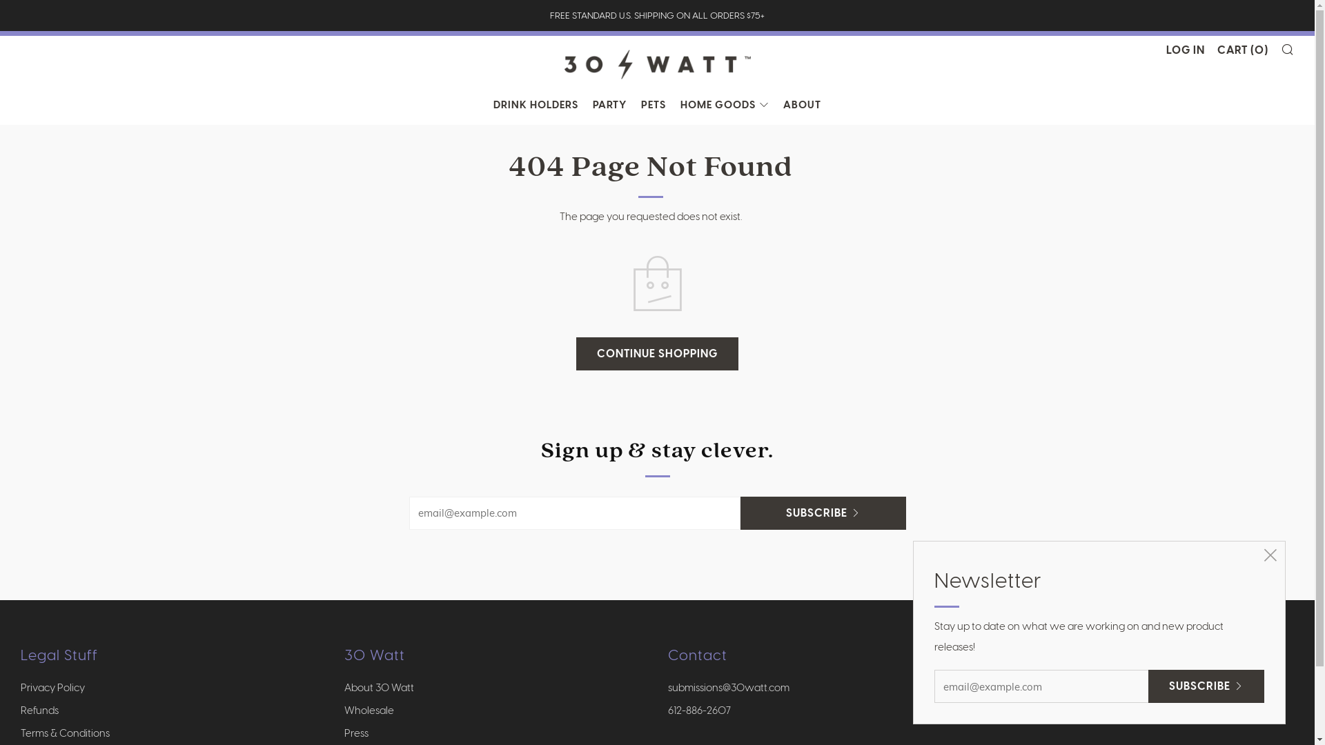 The width and height of the screenshot is (1325, 745). I want to click on Refunds, so click(40, 711).